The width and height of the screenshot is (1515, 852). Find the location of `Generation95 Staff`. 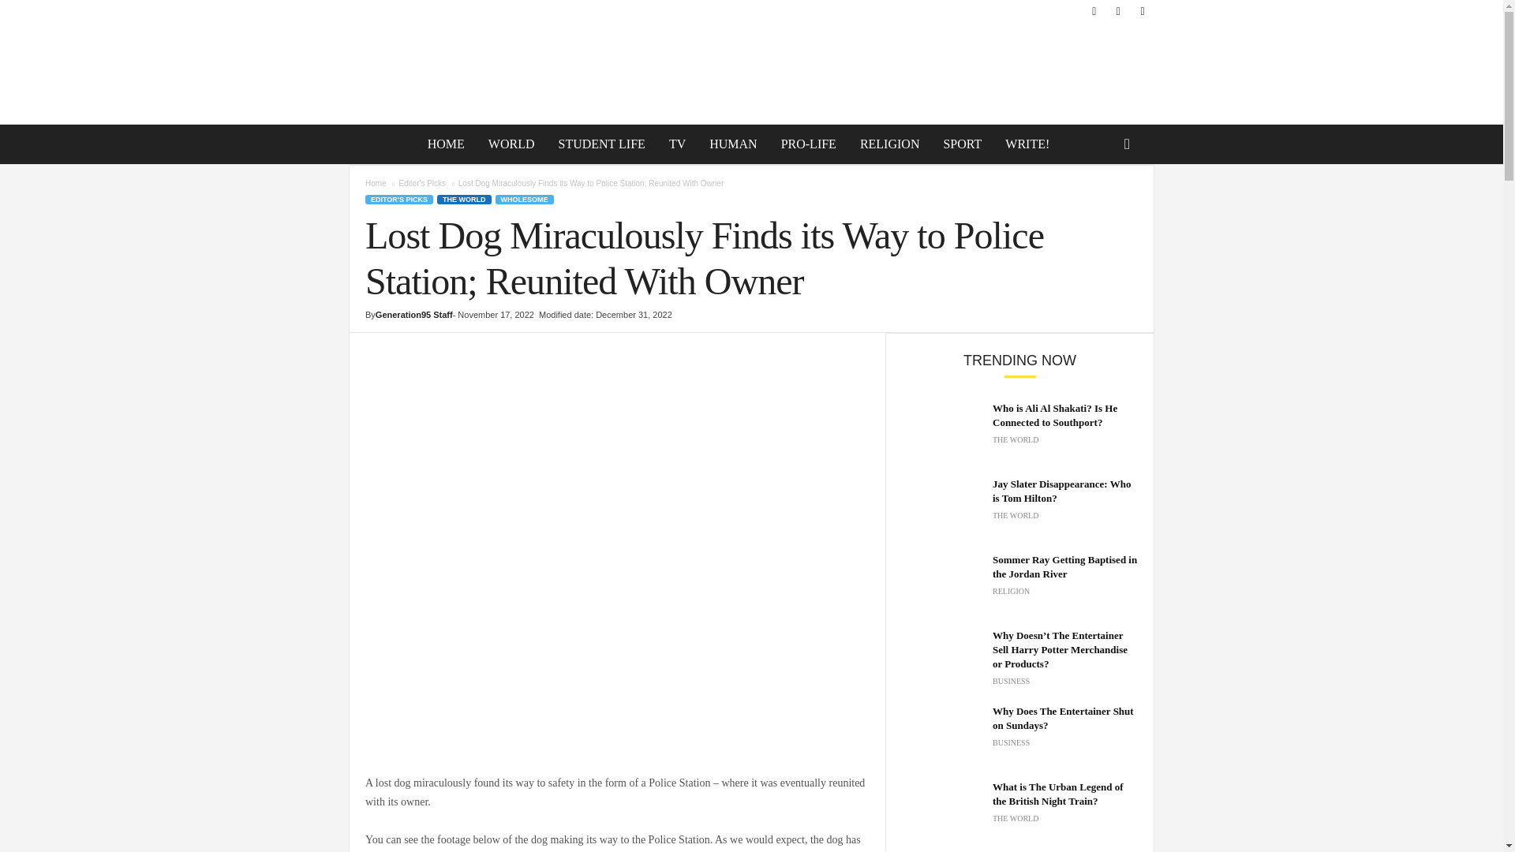

Generation95 Staff is located at coordinates (414, 315).